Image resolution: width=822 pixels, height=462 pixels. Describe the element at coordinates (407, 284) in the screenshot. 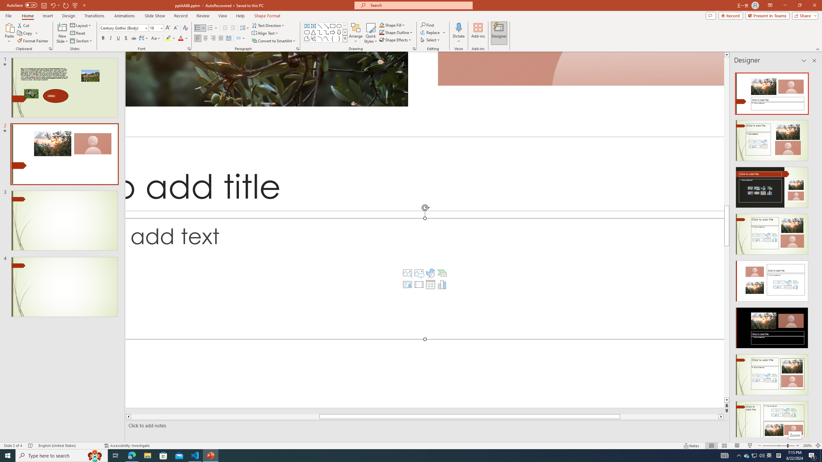

I see `Insert Cameo` at that location.